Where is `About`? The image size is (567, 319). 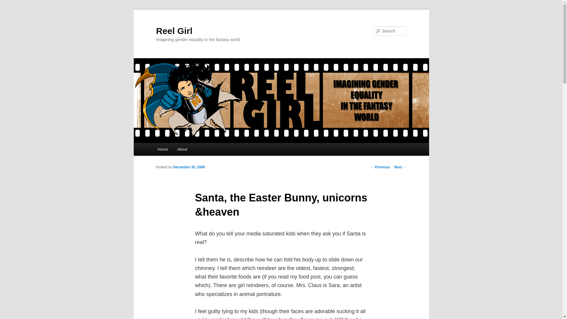
About is located at coordinates (182, 149).